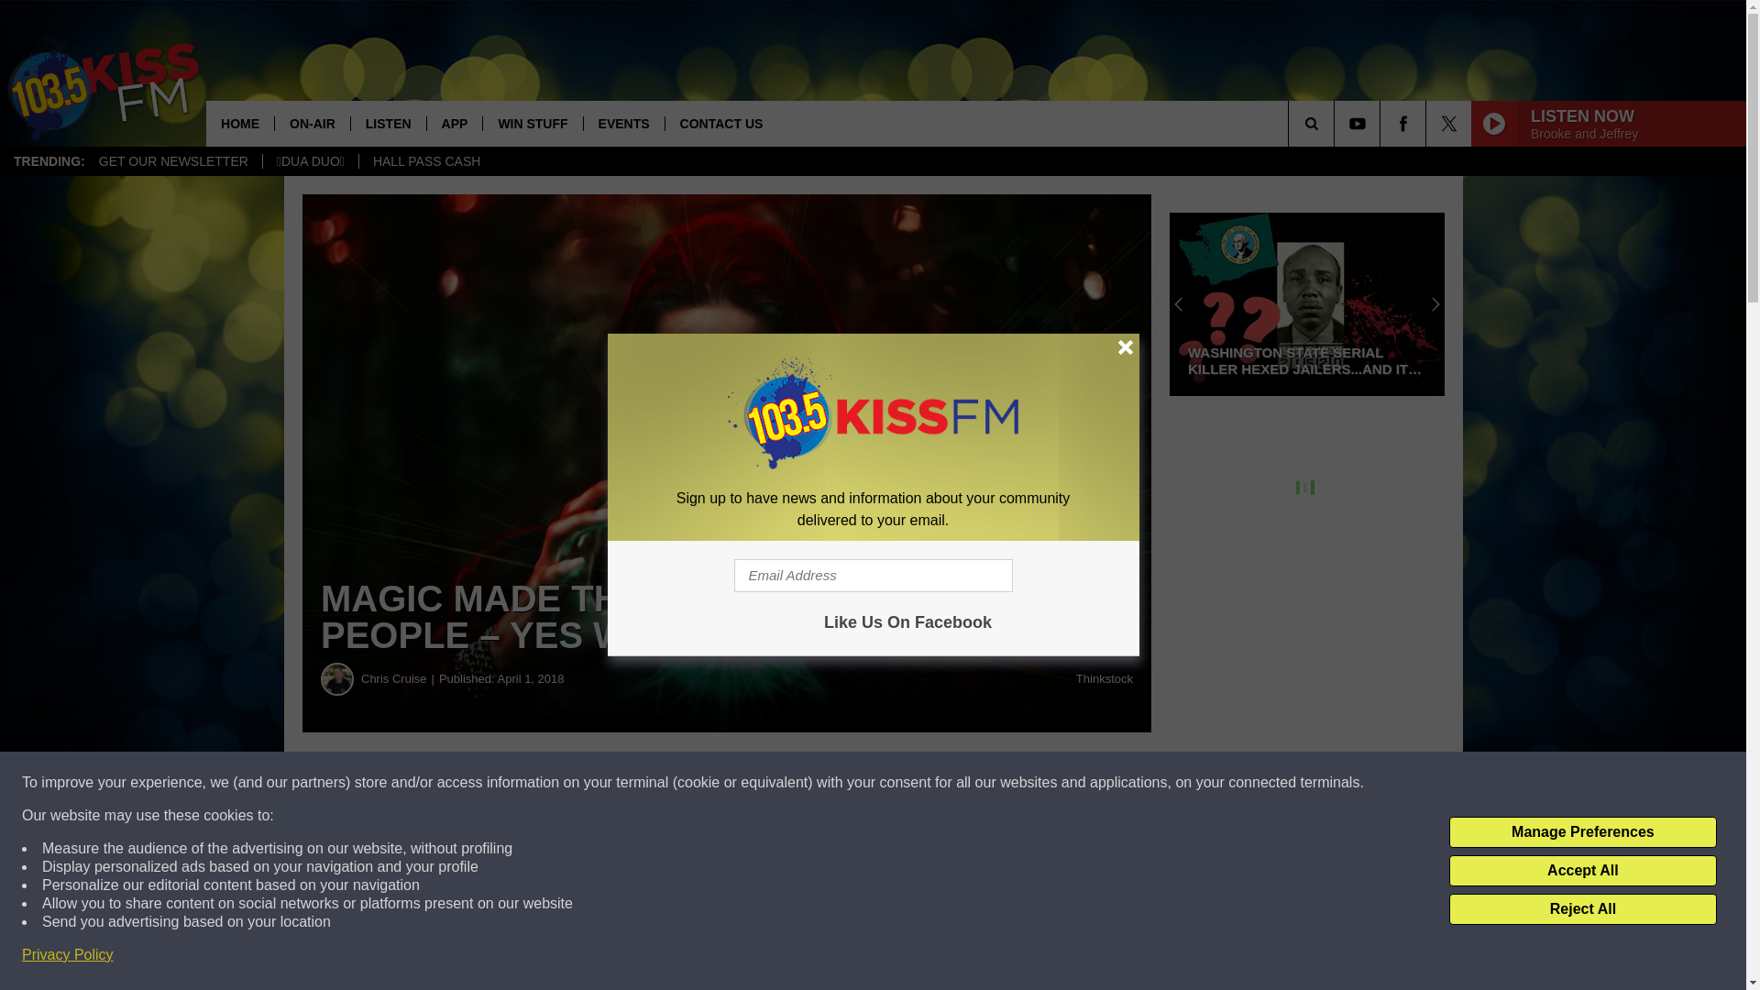 The image size is (1760, 990). I want to click on HALL PASS CASH, so click(426, 161).